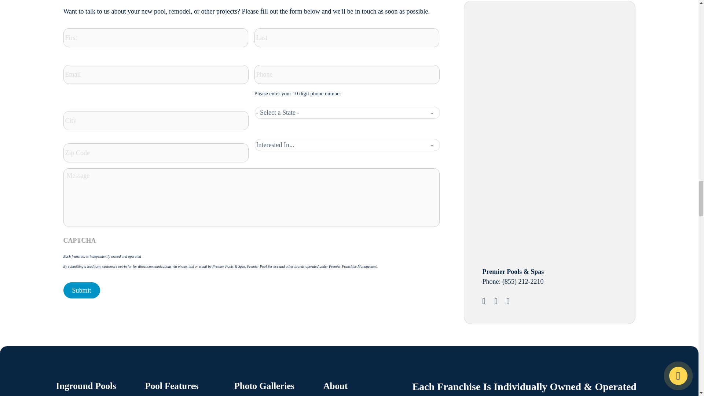 The height and width of the screenshot is (396, 704). Describe the element at coordinates (538, 68) in the screenshot. I see `Design Your Pool` at that location.